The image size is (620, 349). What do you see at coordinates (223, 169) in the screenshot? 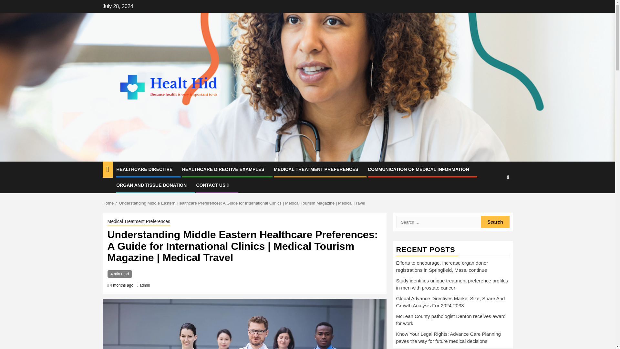
I see `HEALTHCARE DIRECTIVE EXAMPLES` at bounding box center [223, 169].